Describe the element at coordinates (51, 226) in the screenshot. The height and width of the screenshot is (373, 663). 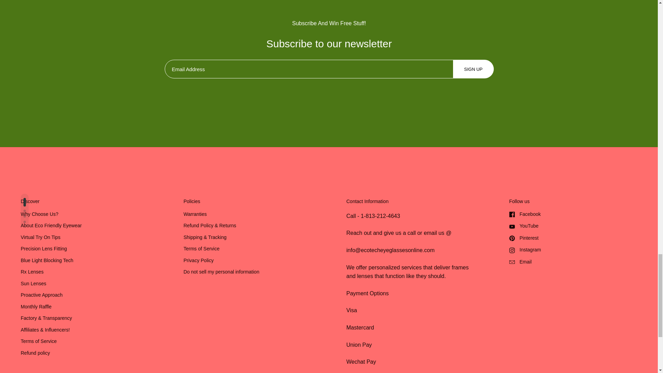
I see `About Eco Friendly Eyewear` at that location.